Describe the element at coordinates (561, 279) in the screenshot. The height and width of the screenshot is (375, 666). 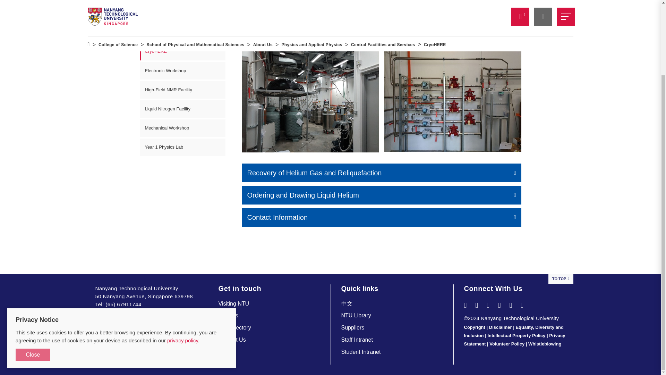
I see `TO TOP` at that location.